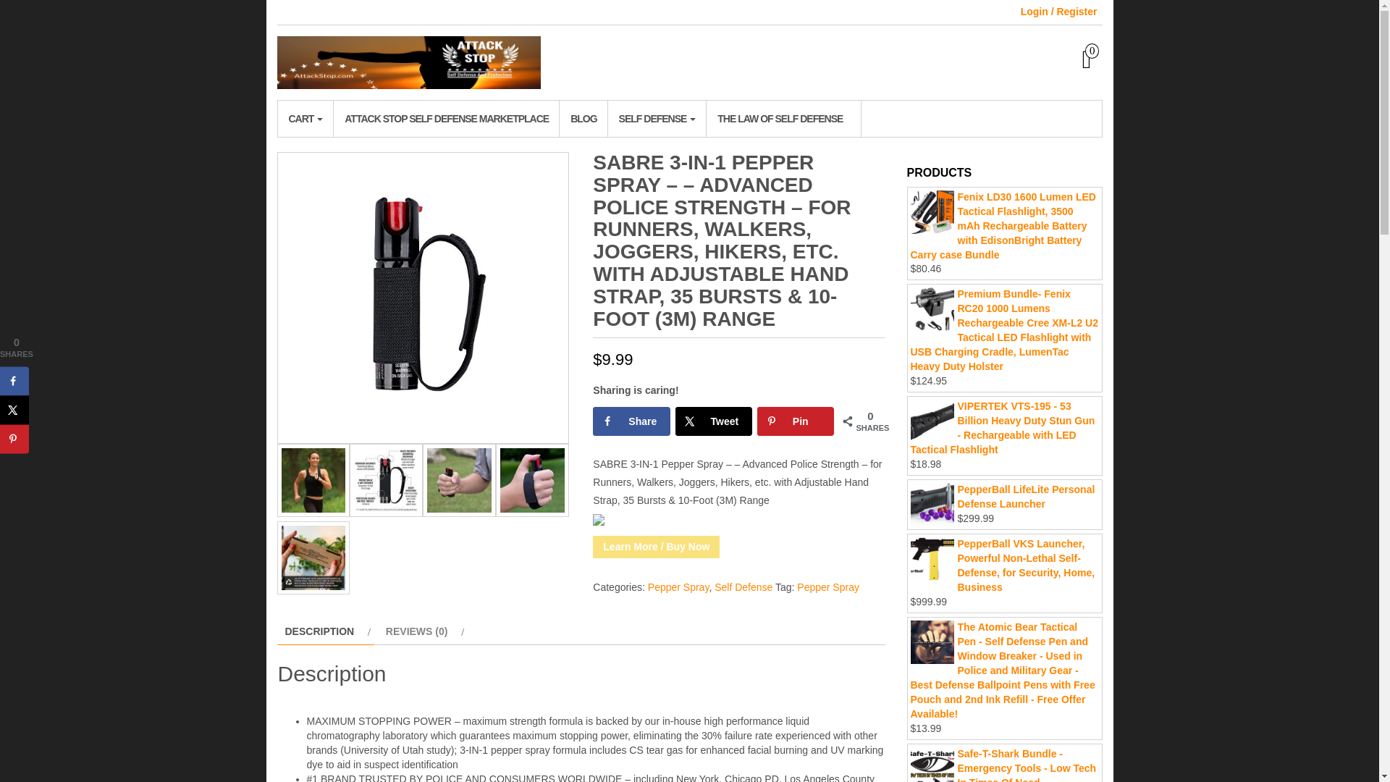 The image size is (1390, 782). What do you see at coordinates (657, 119) in the screenshot?
I see `SELF DEFENSE` at bounding box center [657, 119].